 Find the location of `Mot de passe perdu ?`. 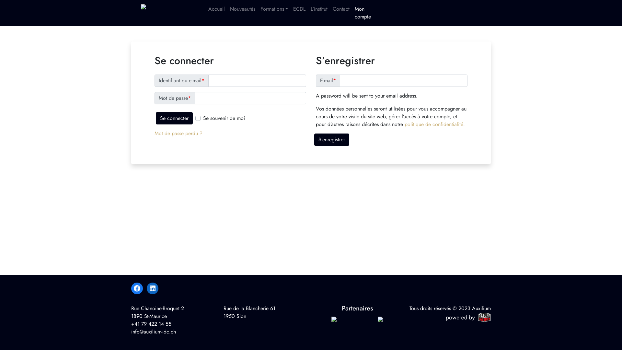

Mot de passe perdu ? is located at coordinates (179, 134).